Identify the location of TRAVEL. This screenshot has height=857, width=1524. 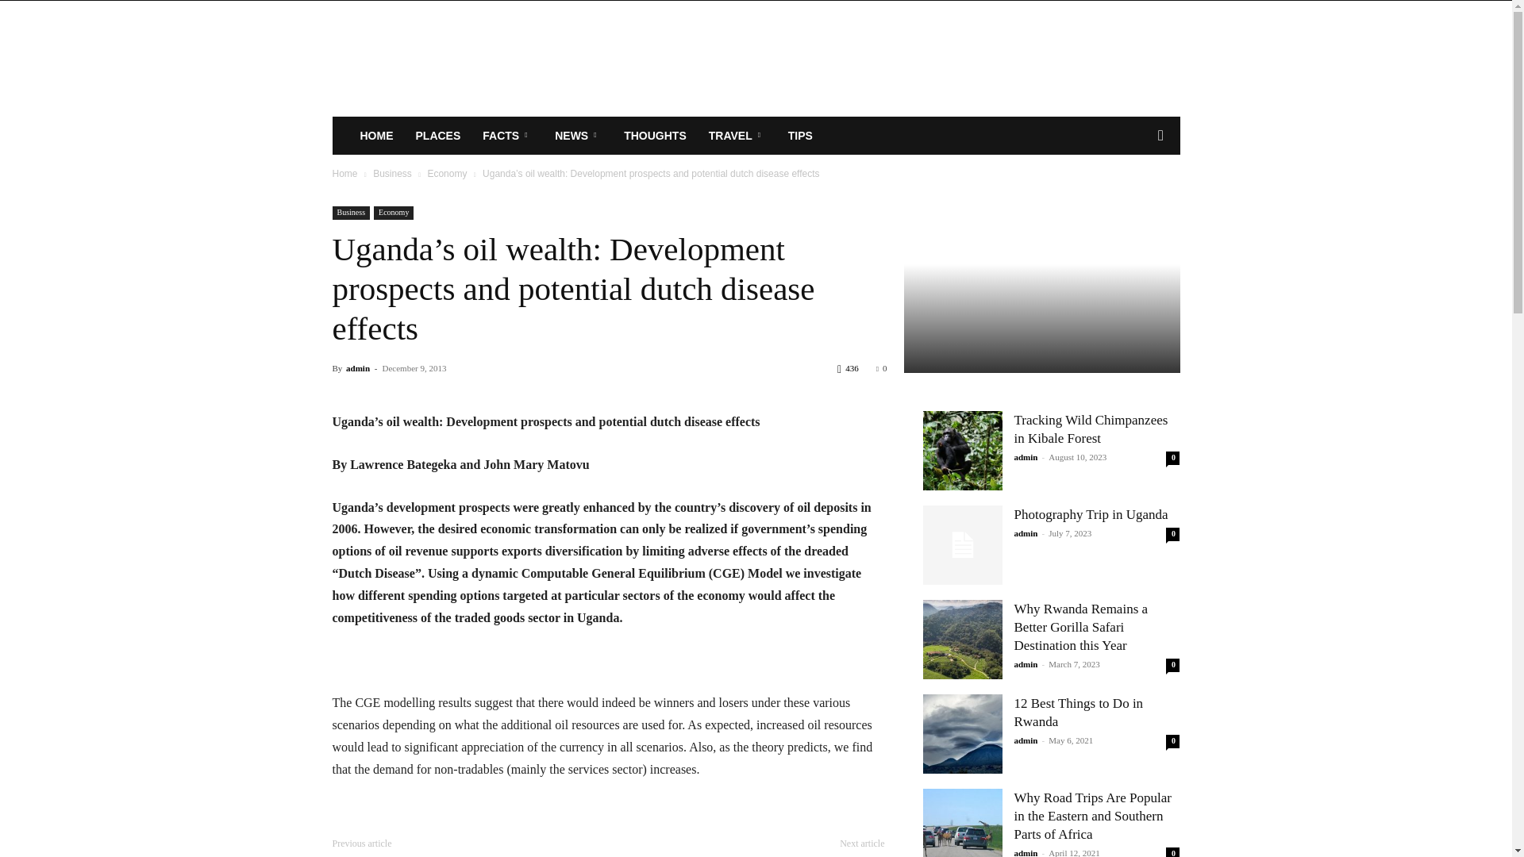
(737, 135).